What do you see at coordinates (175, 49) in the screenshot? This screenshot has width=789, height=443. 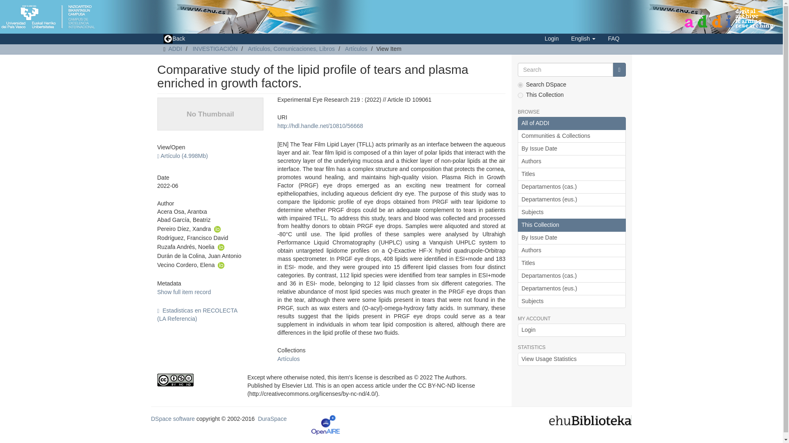 I see `ADDI` at bounding box center [175, 49].